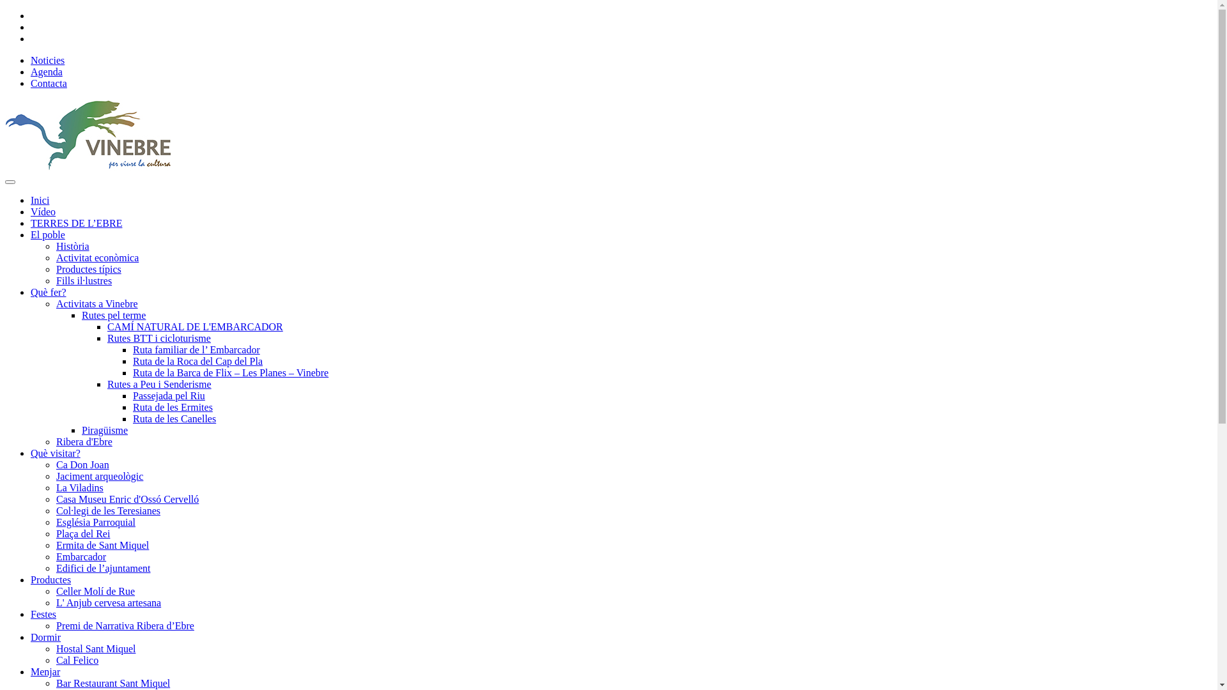  What do you see at coordinates (51, 580) in the screenshot?
I see `Productes` at bounding box center [51, 580].